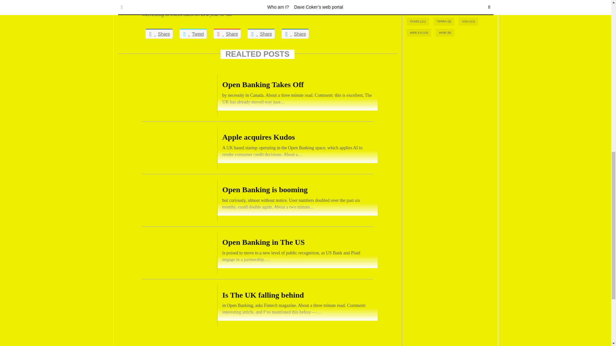  I want to click on Share, so click(295, 33).